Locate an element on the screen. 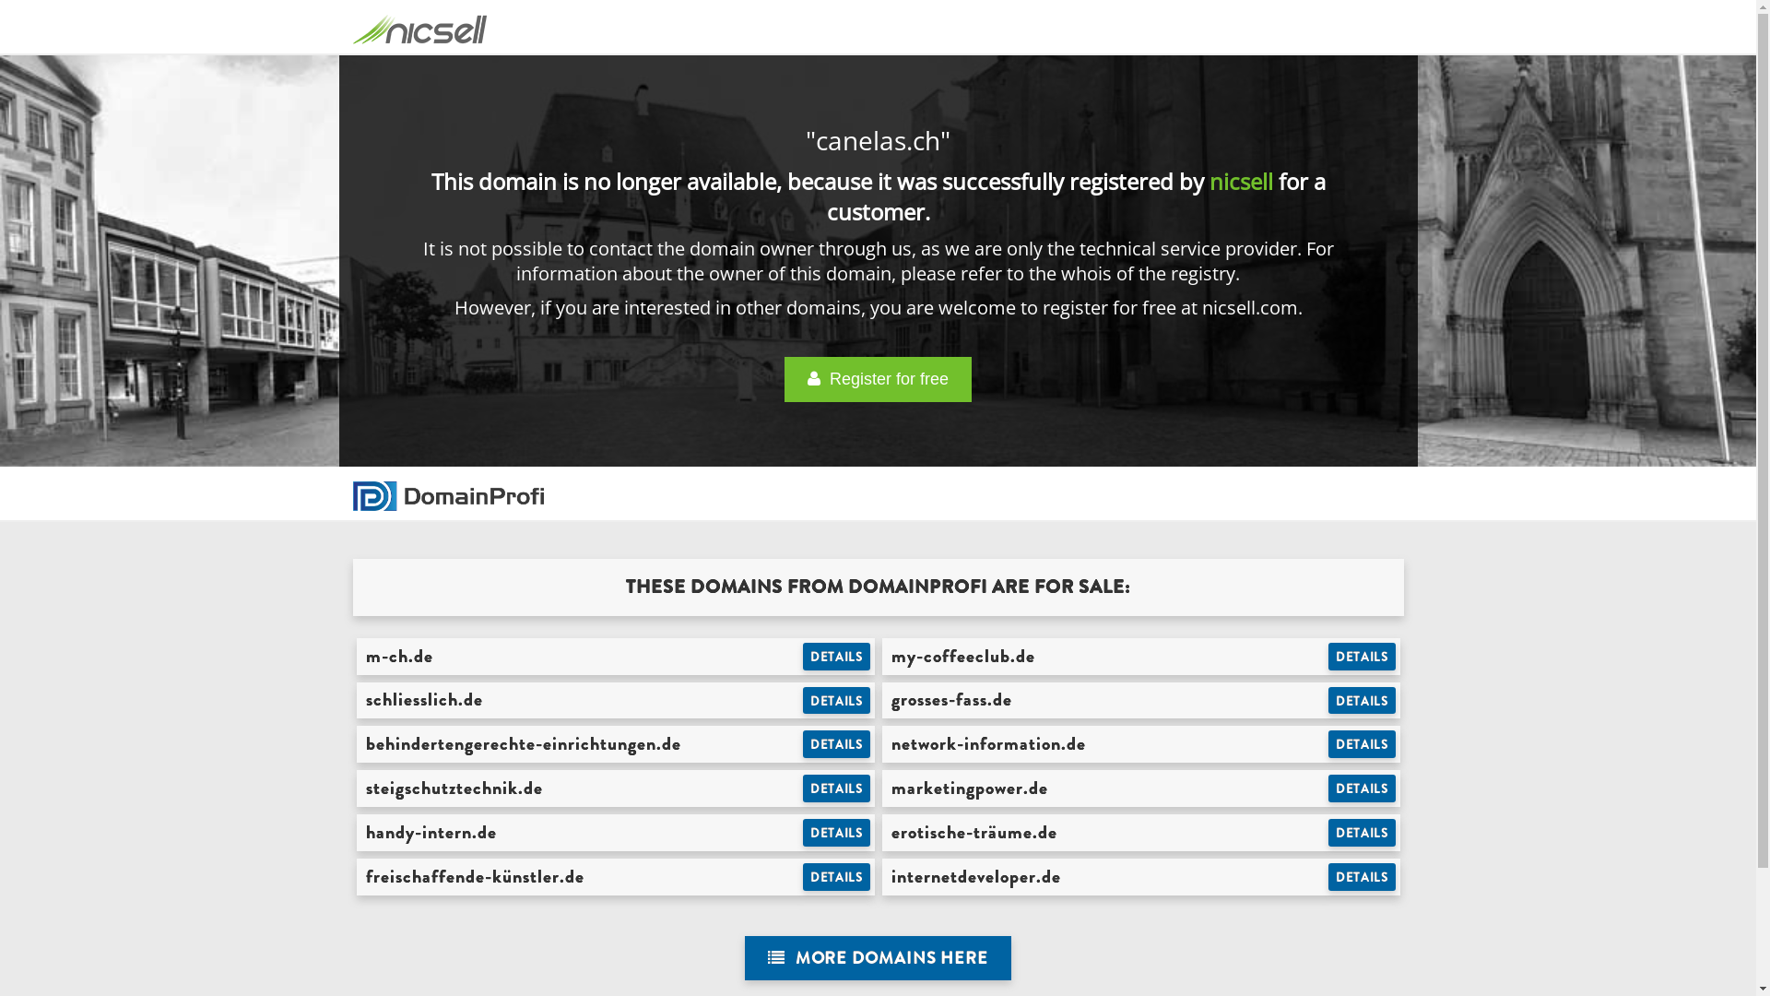 The width and height of the screenshot is (1770, 996). DETAILS is located at coordinates (1363, 744).